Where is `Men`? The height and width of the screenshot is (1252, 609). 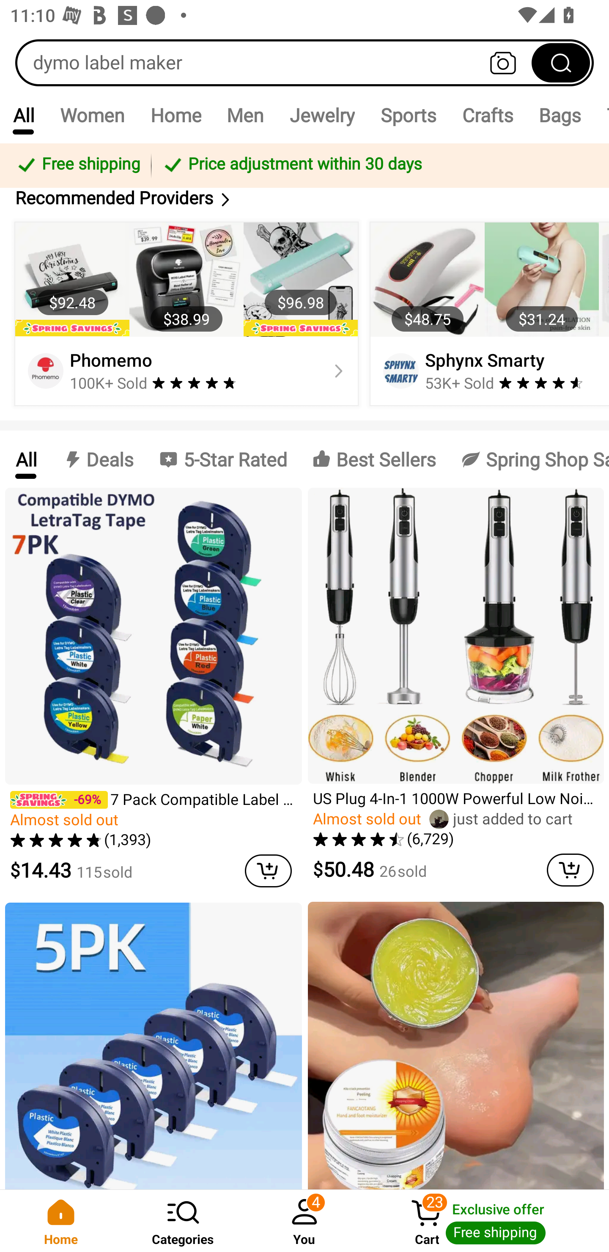 Men is located at coordinates (245, 115).